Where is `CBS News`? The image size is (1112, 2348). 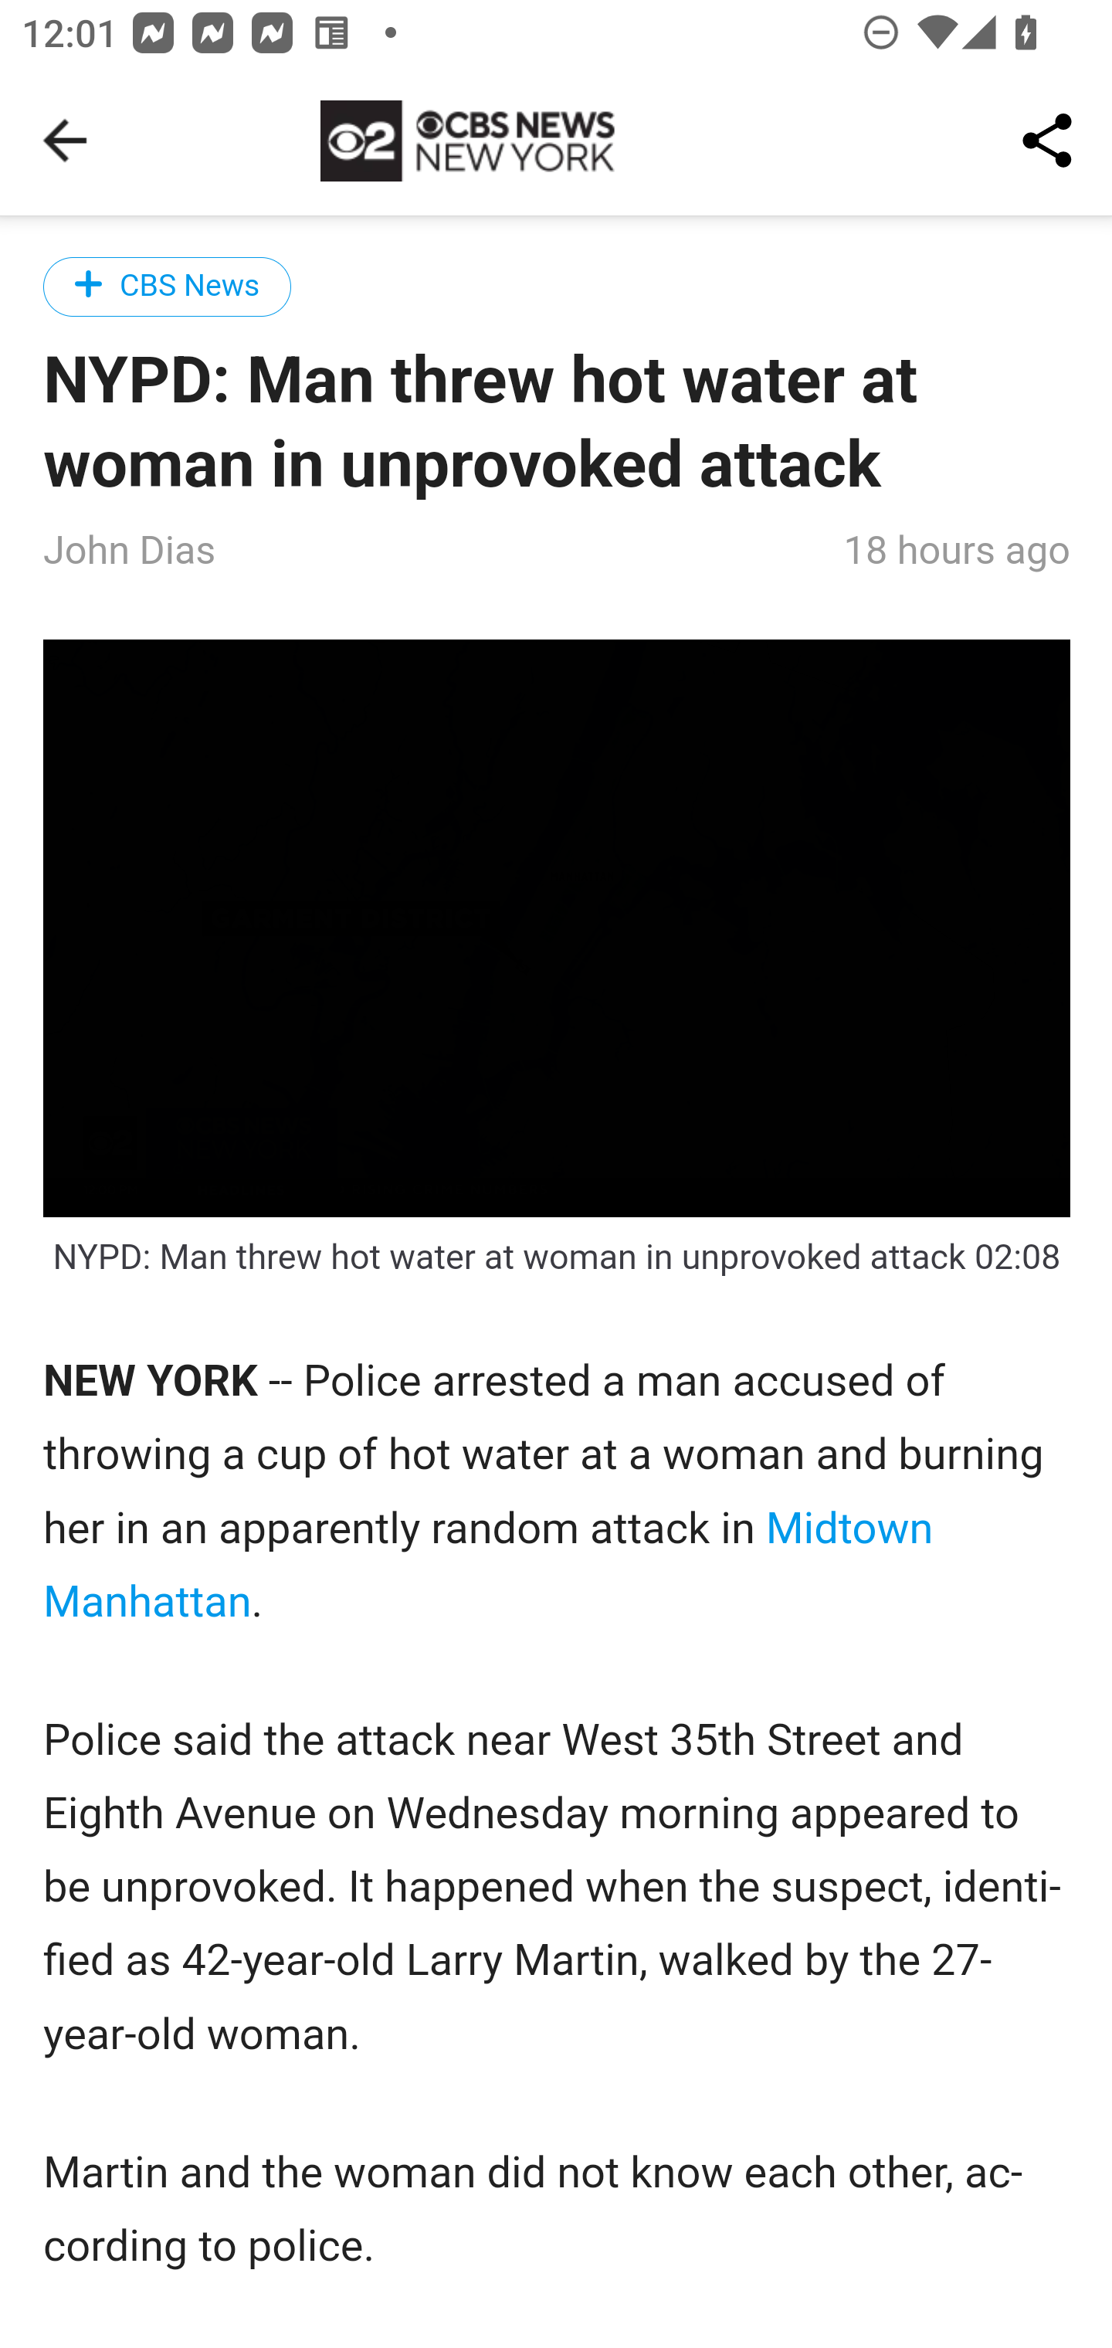 CBS News is located at coordinates (168, 286).